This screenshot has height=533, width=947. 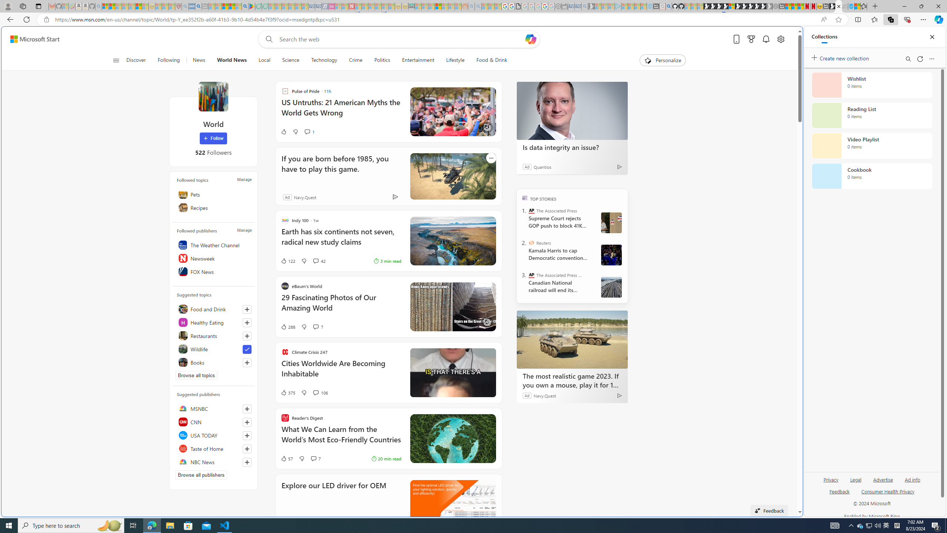 What do you see at coordinates (213, 409) in the screenshot?
I see `MSNBC` at bounding box center [213, 409].